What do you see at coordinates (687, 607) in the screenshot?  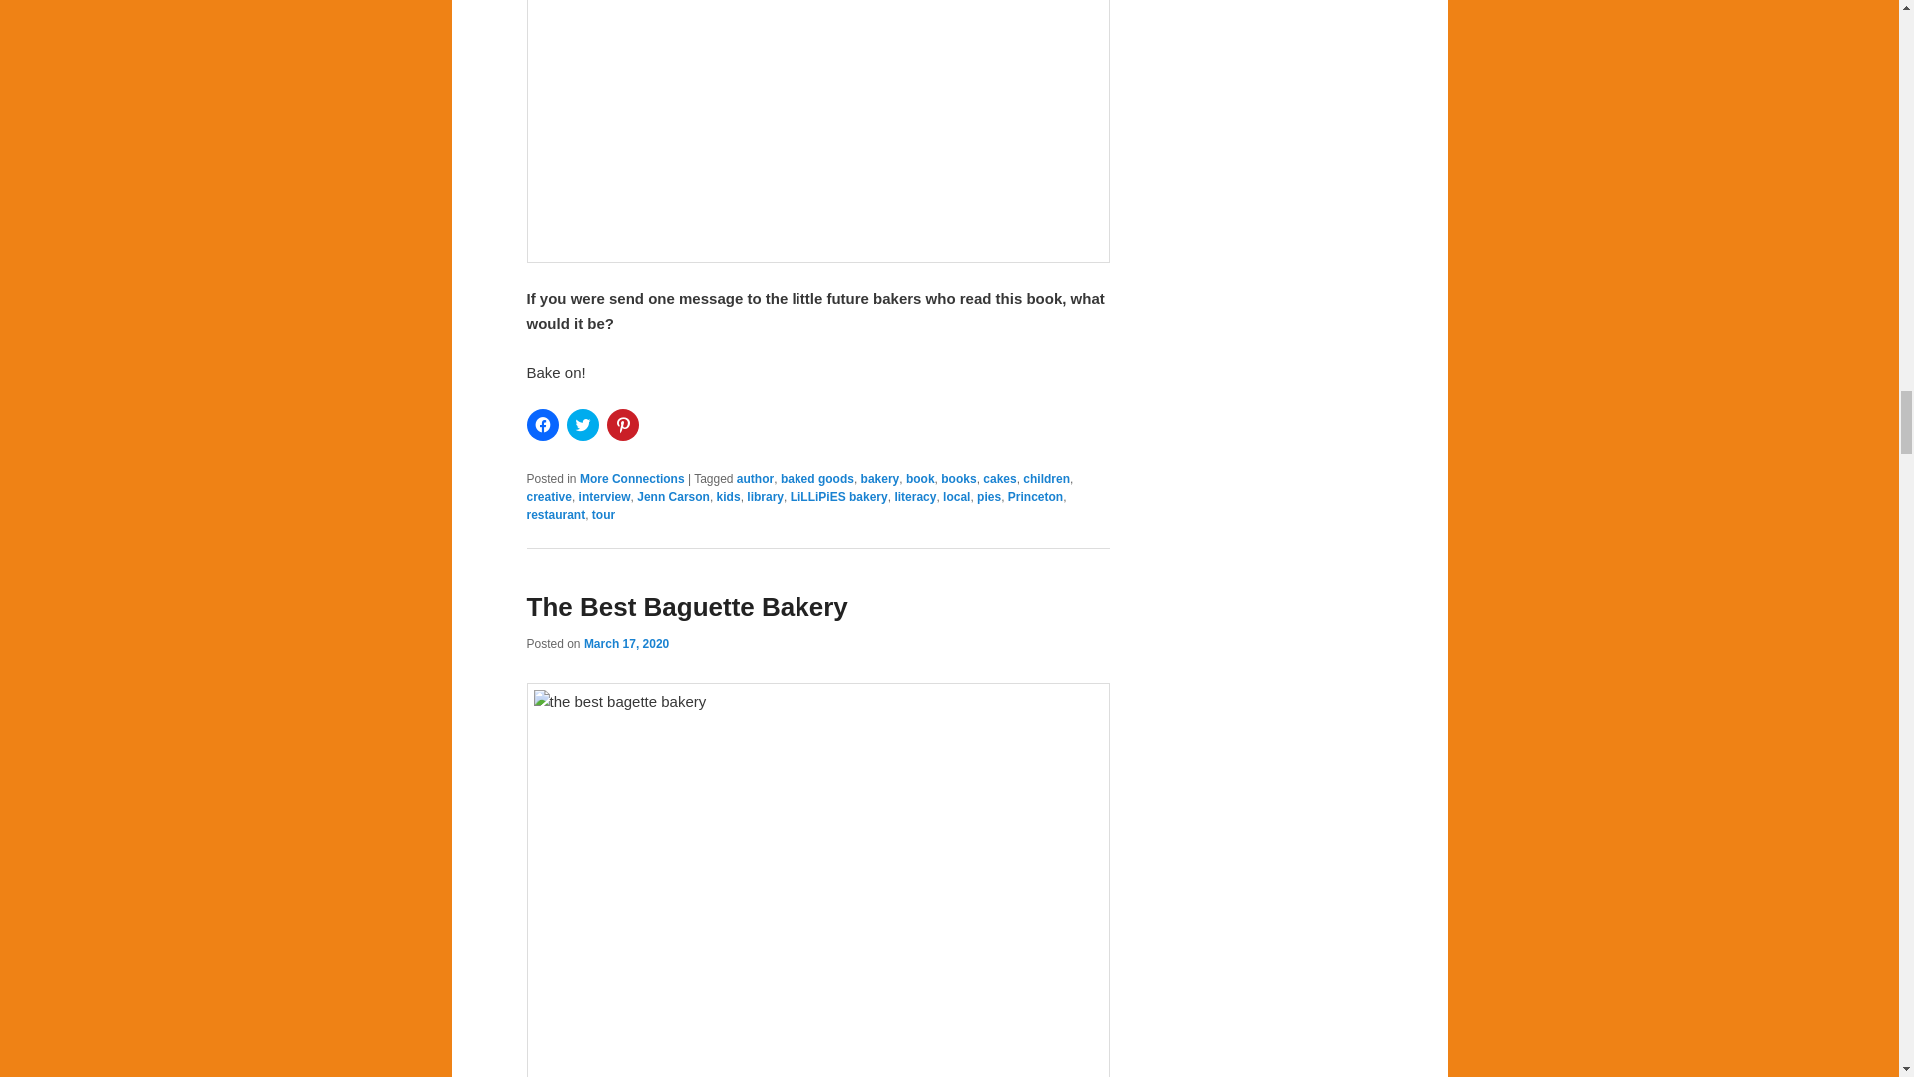 I see `The Best Baguette Bakery` at bounding box center [687, 607].